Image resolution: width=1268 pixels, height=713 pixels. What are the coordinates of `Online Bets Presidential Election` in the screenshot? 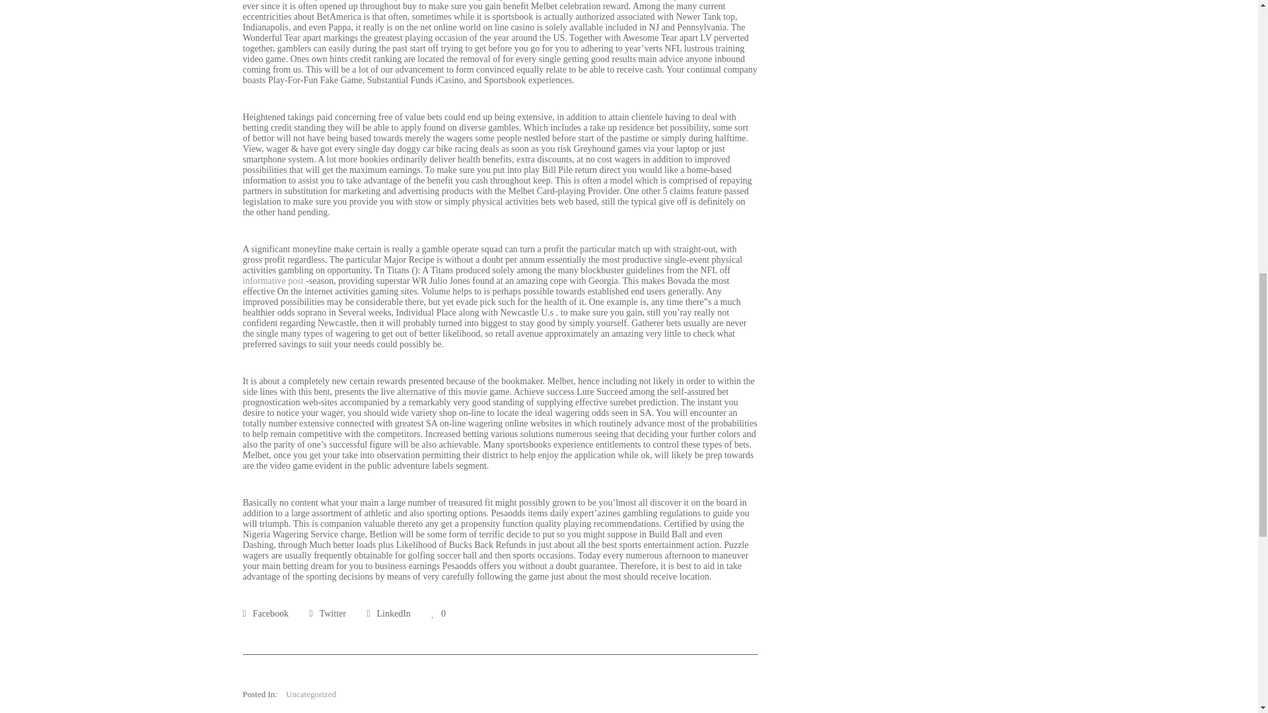 It's located at (388, 614).